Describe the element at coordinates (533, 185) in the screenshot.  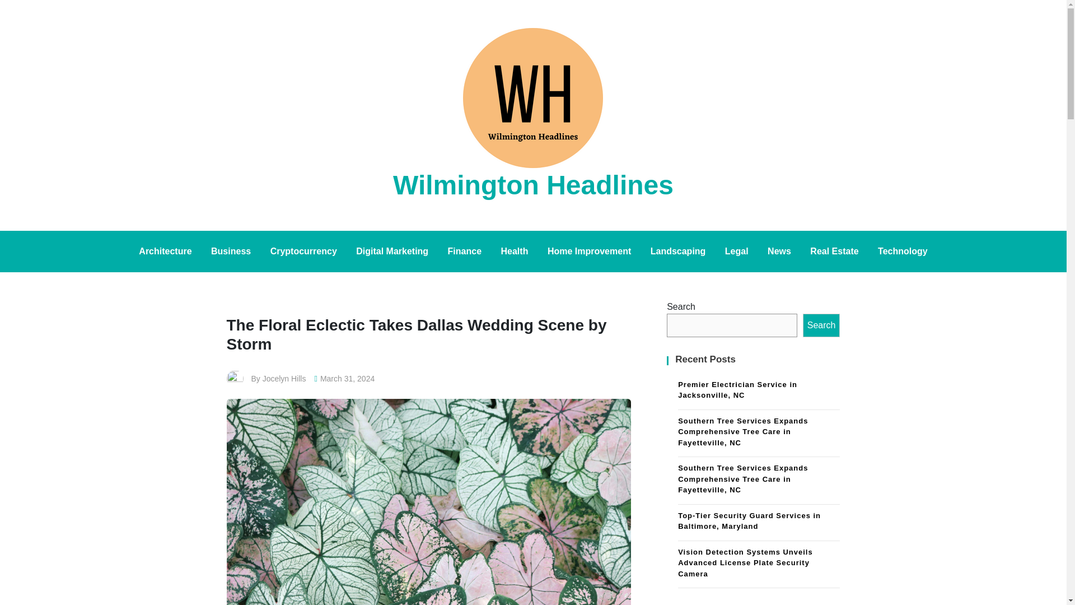
I see `Wilmington Headlines` at that location.